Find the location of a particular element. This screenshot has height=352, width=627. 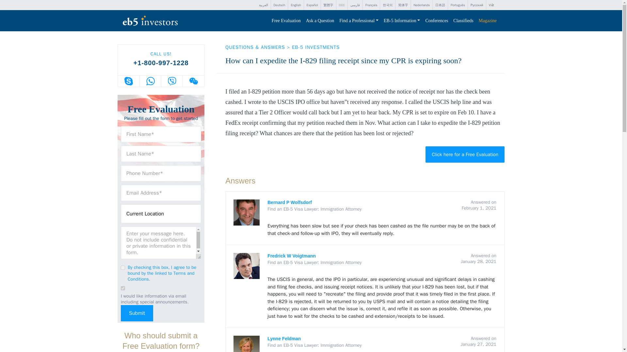

Deutsch is located at coordinates (279, 5).